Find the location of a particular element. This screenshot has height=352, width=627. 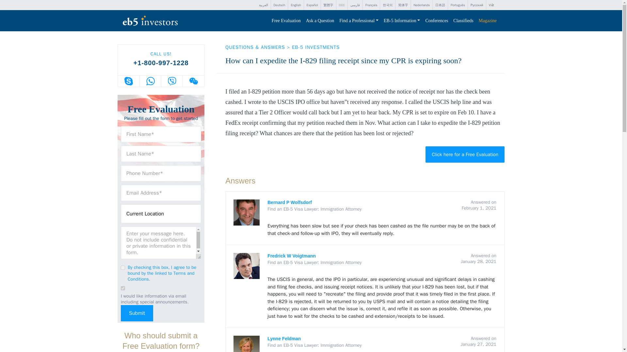

Deutsch is located at coordinates (279, 5).